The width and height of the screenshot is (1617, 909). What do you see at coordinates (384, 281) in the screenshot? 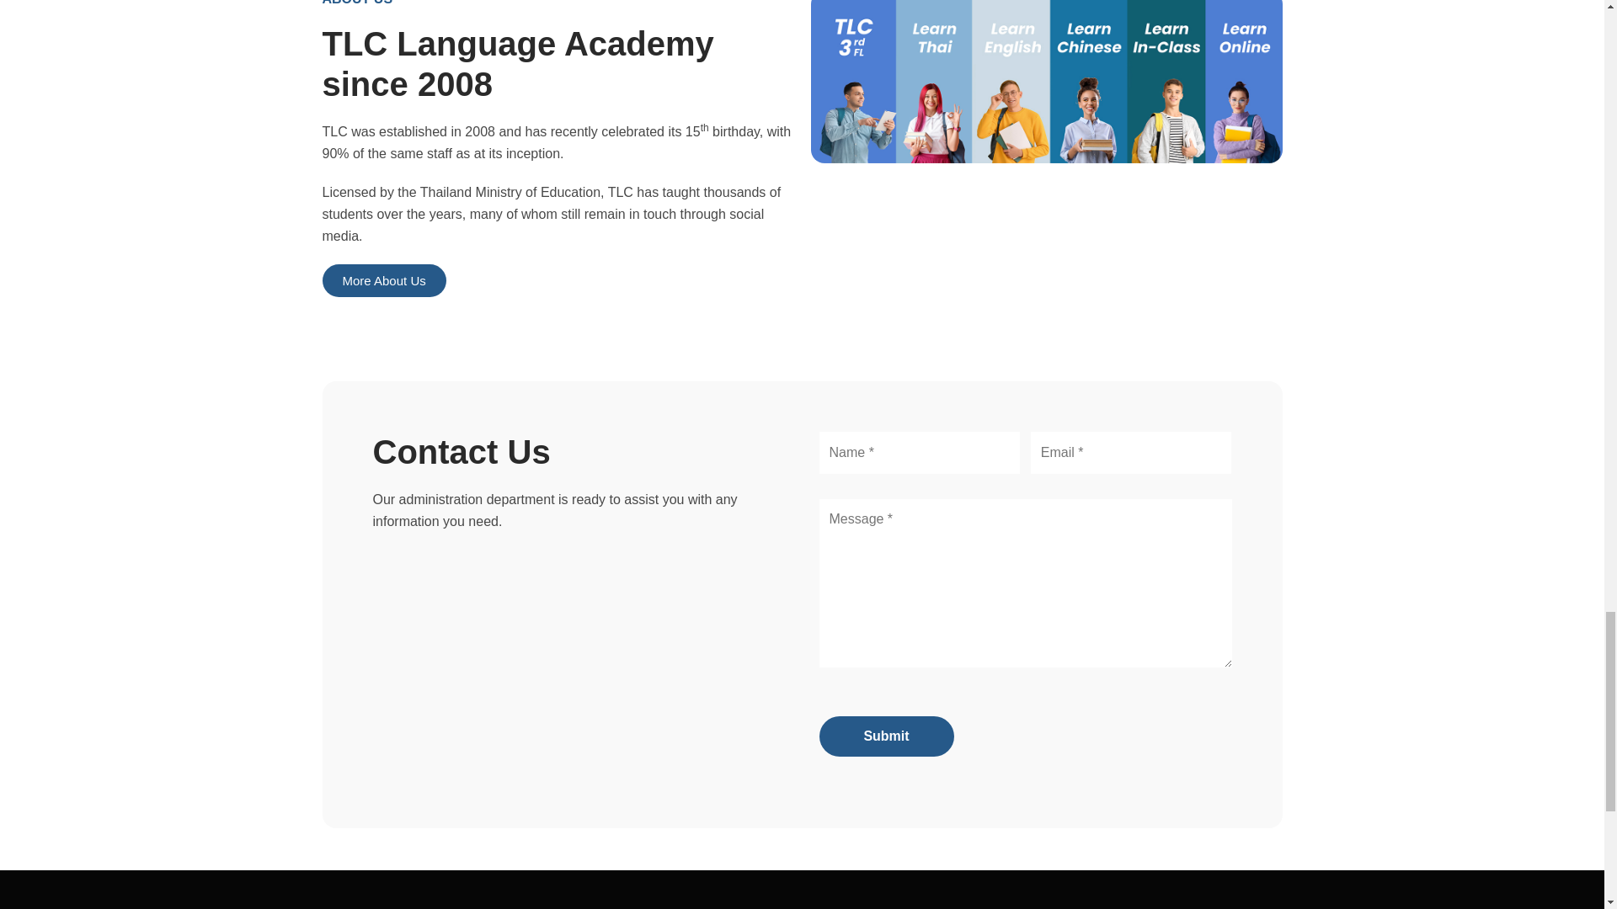
I see `More About Us` at bounding box center [384, 281].